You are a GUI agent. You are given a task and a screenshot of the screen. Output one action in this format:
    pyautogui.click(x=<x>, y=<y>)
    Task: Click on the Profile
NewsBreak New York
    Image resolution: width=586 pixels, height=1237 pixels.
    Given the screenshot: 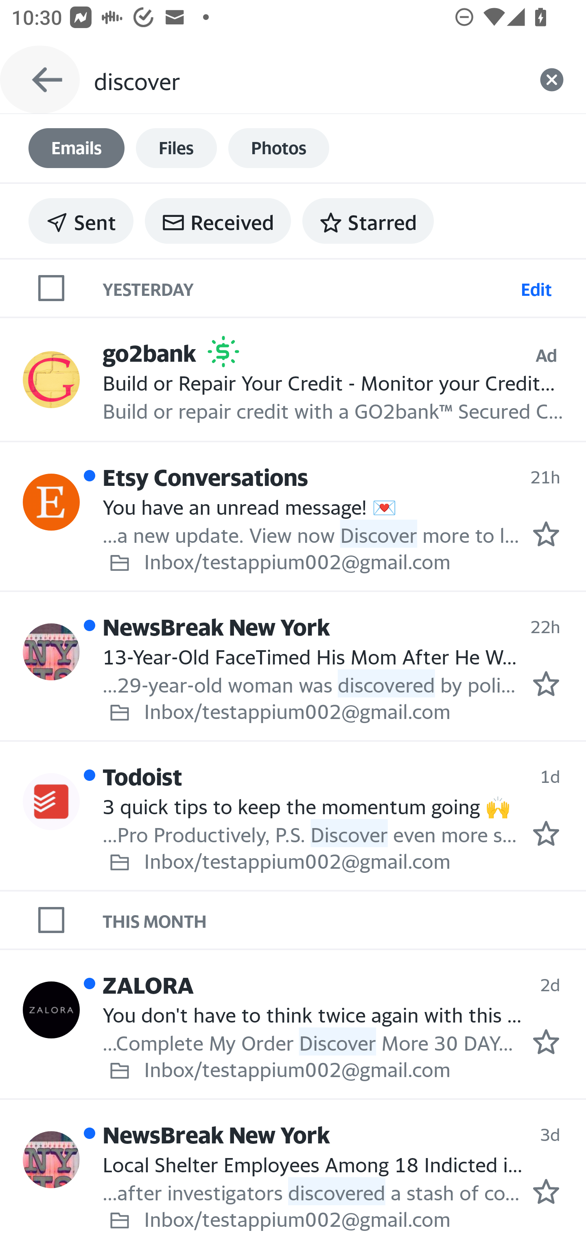 What is the action you would take?
    pyautogui.click(x=51, y=652)
    